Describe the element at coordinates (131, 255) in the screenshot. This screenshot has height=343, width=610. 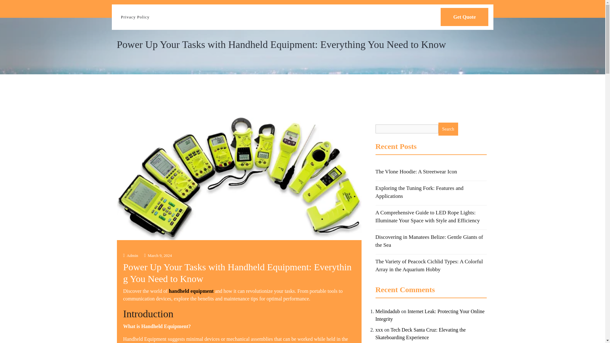
I see `Admin` at that location.